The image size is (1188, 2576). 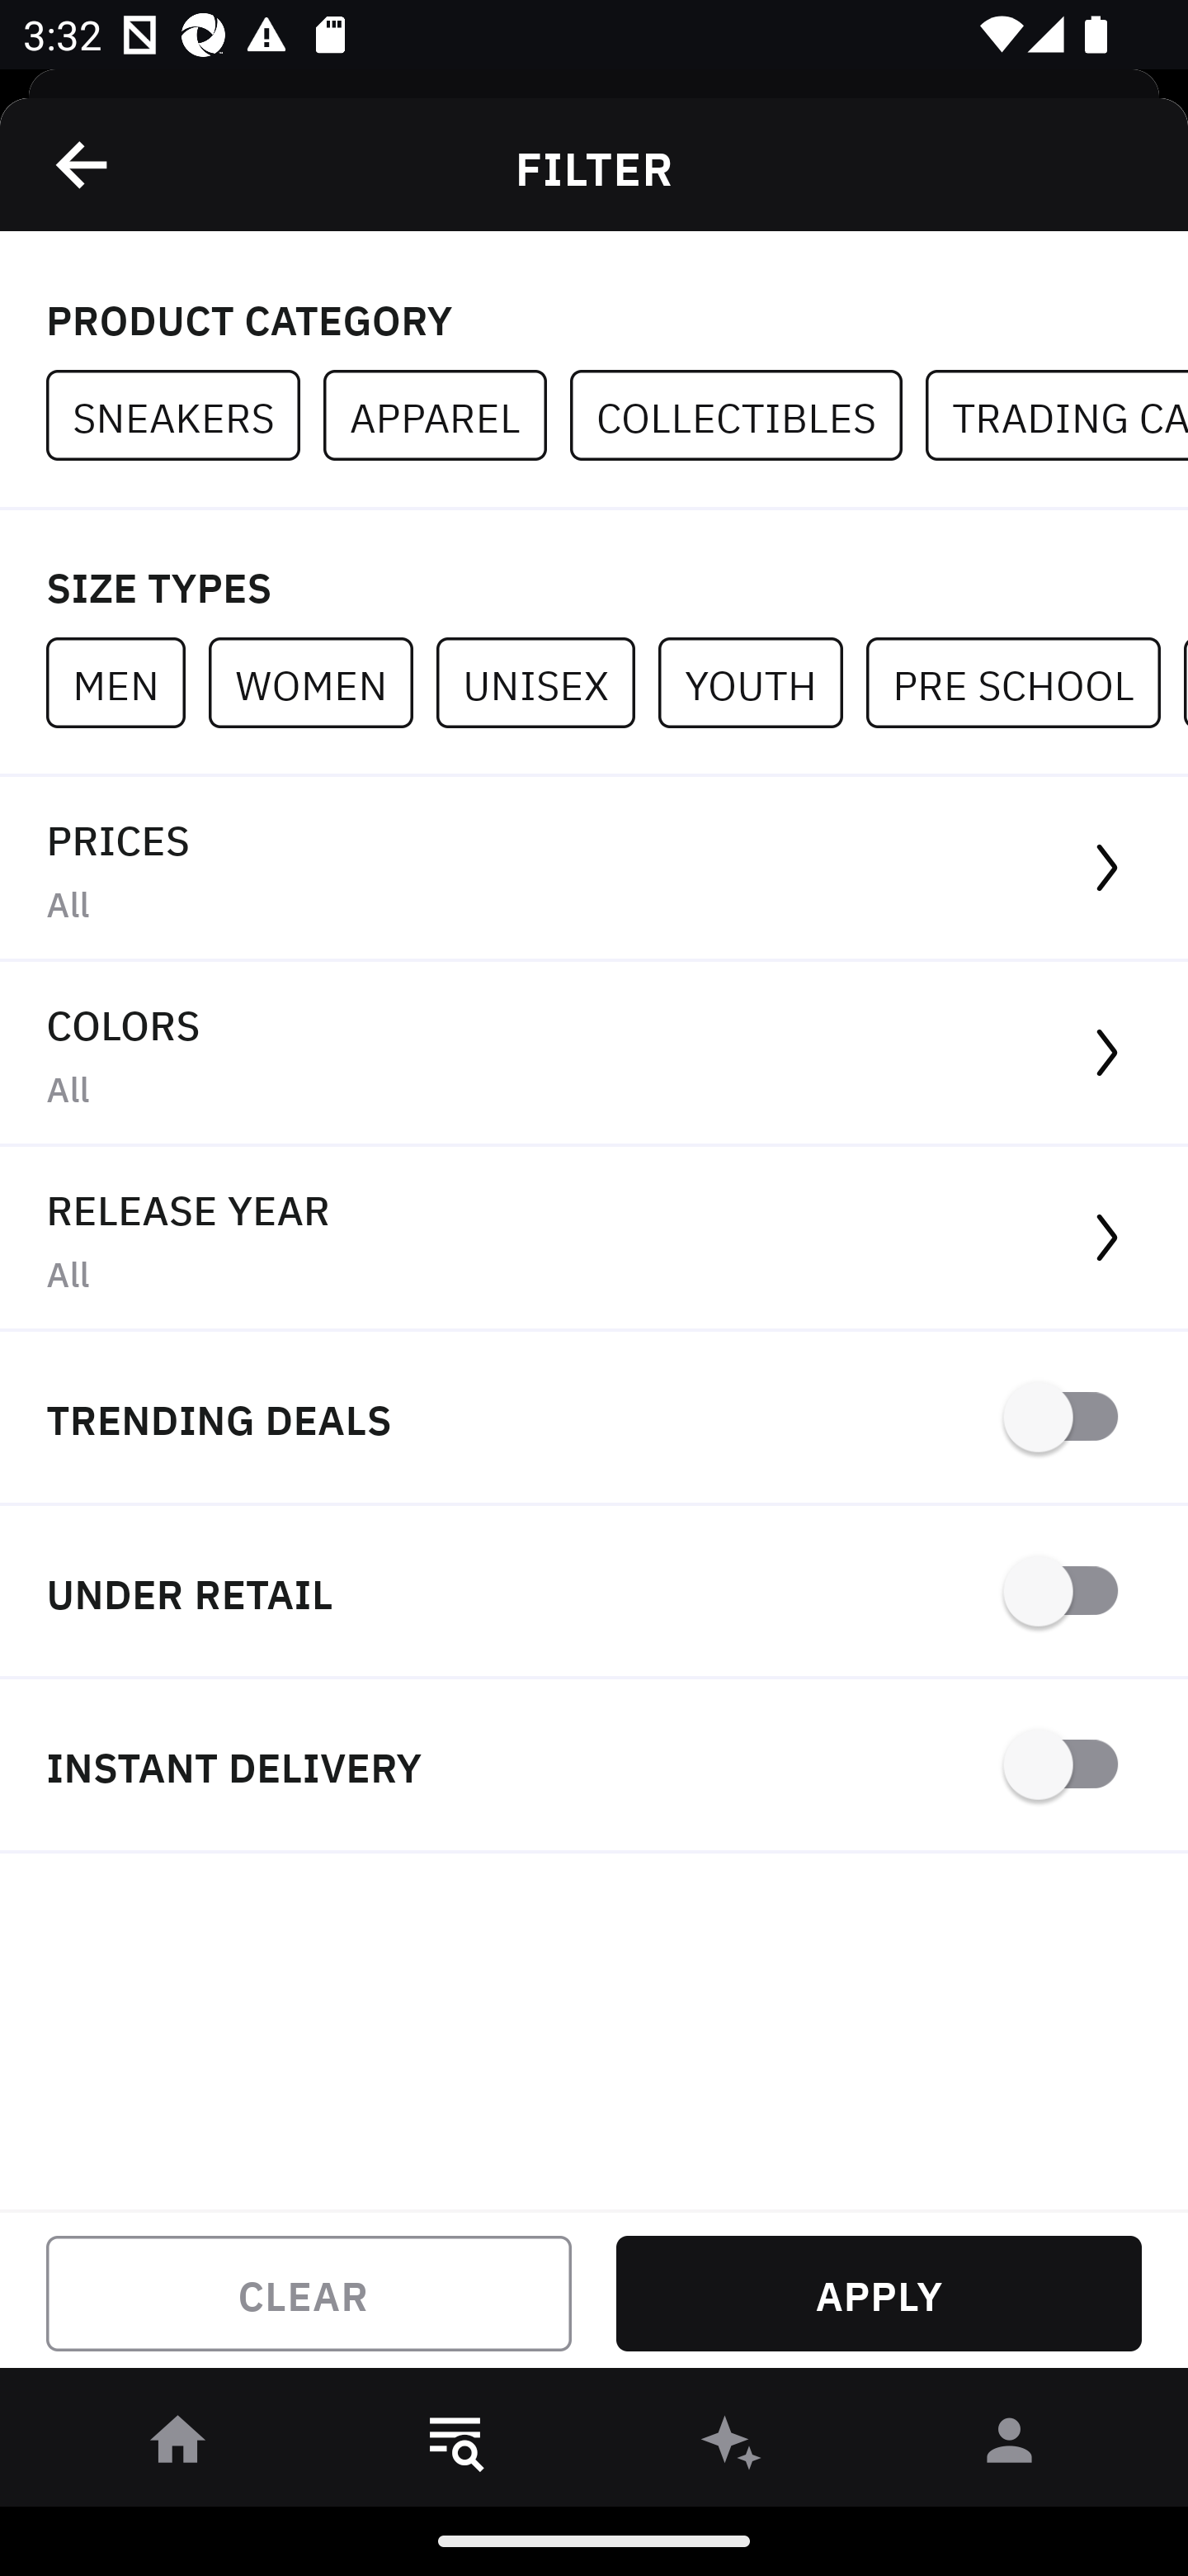 I want to click on WOMEN, so click(x=322, y=682).